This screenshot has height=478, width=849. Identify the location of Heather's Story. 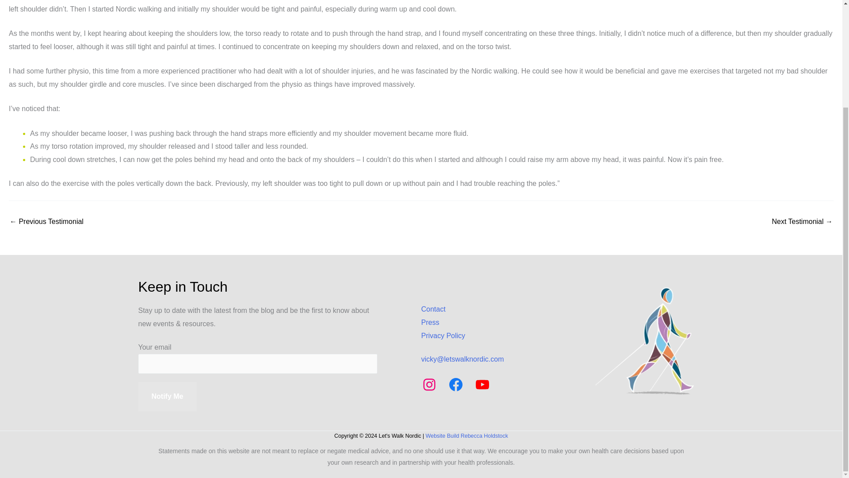
(46, 221).